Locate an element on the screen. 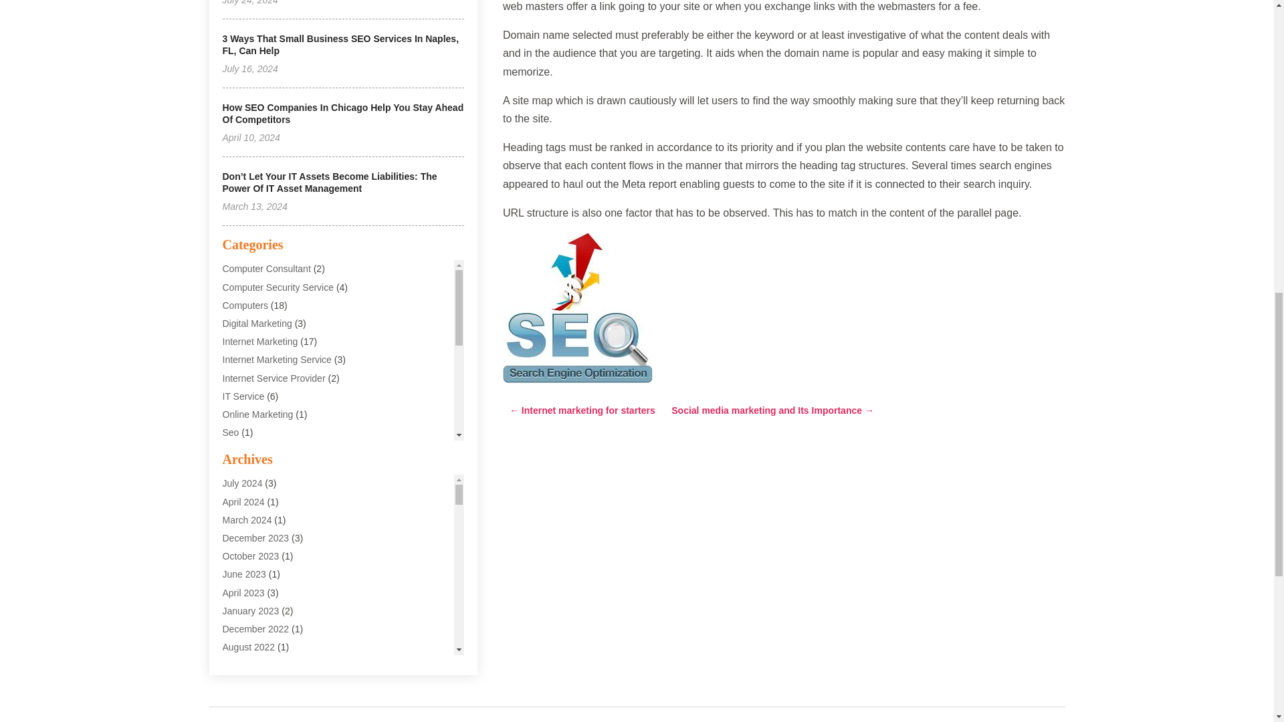 This screenshot has height=722, width=1284. Software Company is located at coordinates (262, 451).